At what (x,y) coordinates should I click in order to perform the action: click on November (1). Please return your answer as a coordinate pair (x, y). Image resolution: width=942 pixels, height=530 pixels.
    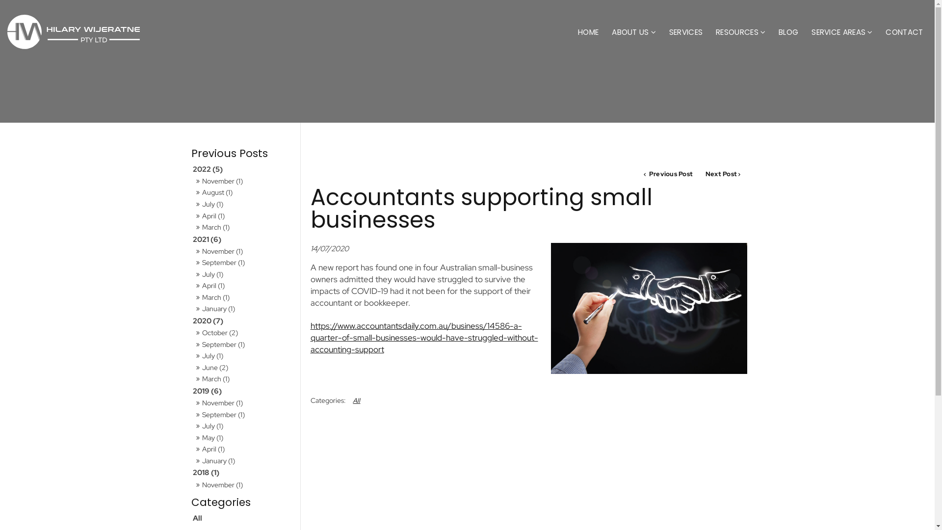
    Looking at the image, I should click on (244, 485).